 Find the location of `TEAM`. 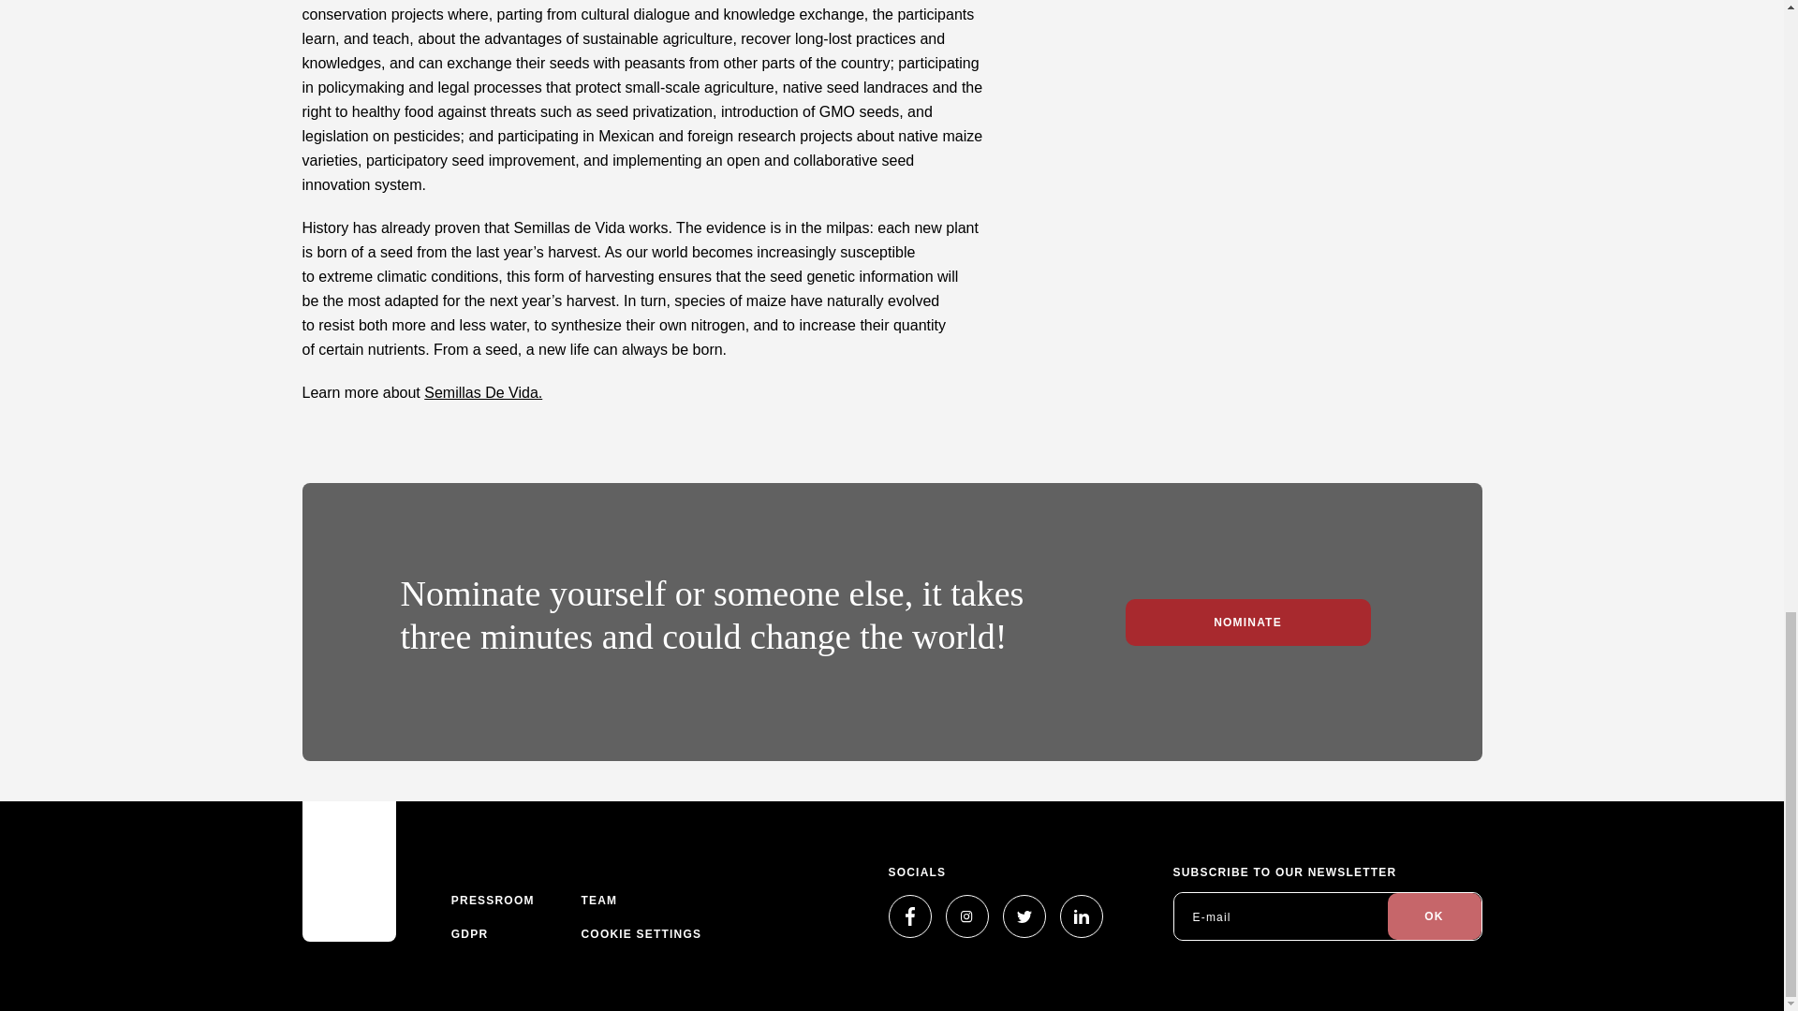

TEAM is located at coordinates (598, 901).